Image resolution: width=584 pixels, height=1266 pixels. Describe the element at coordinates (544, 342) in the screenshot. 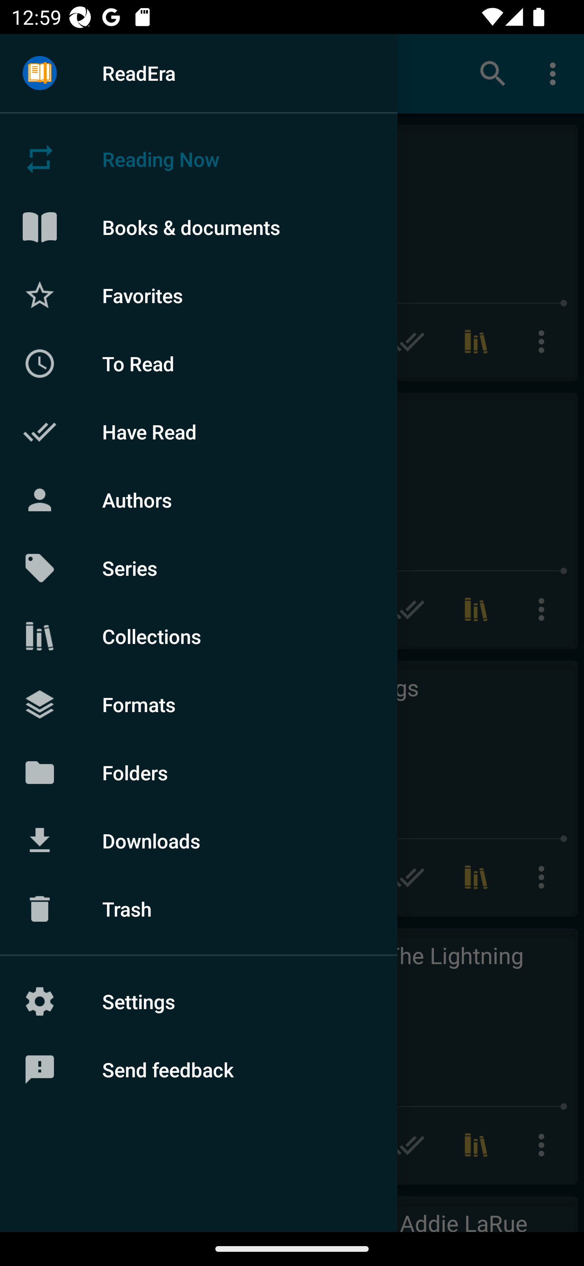

I see `More options` at that location.